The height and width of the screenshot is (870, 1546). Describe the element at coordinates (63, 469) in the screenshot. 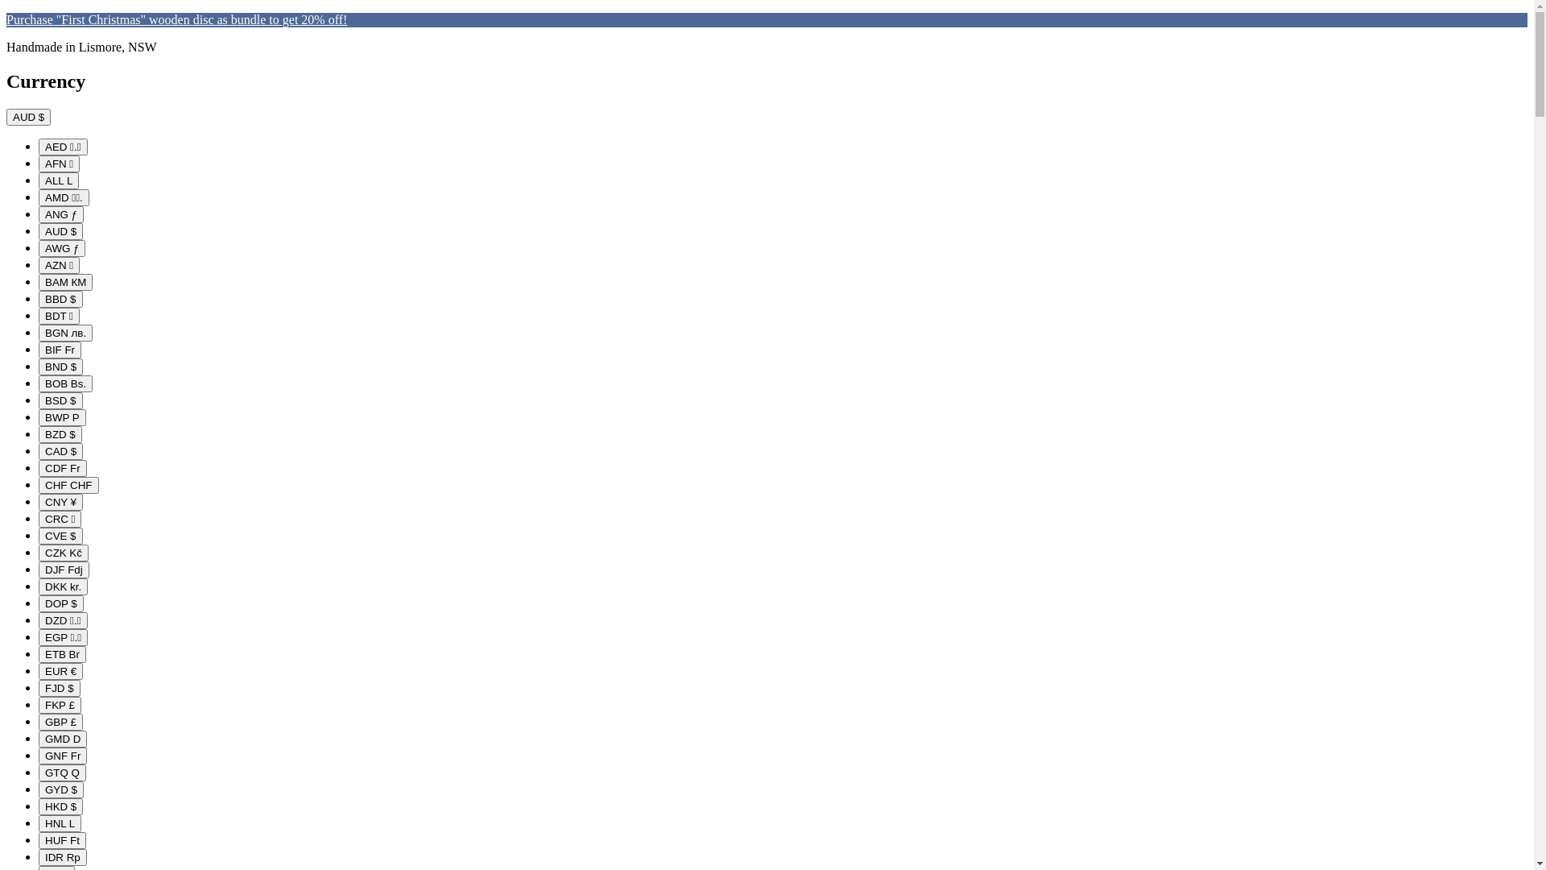

I see `CDF Fr` at that location.